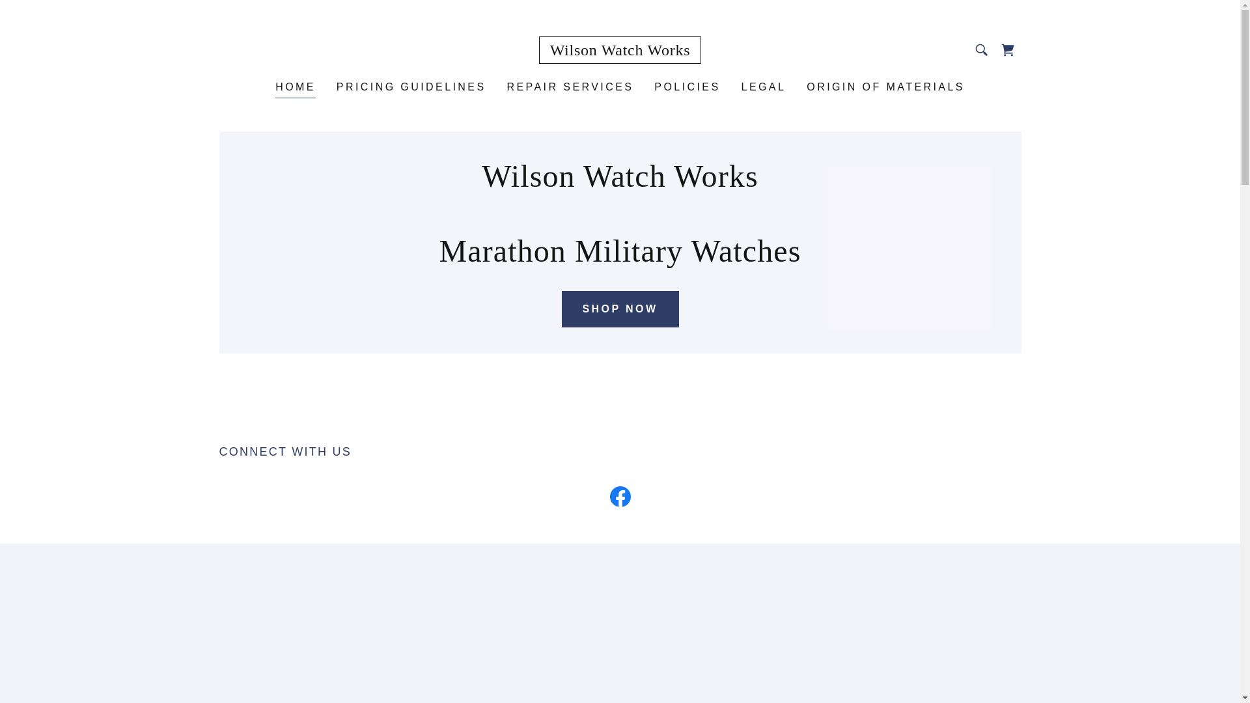  Describe the element at coordinates (686, 87) in the screenshot. I see `POLICIES` at that location.